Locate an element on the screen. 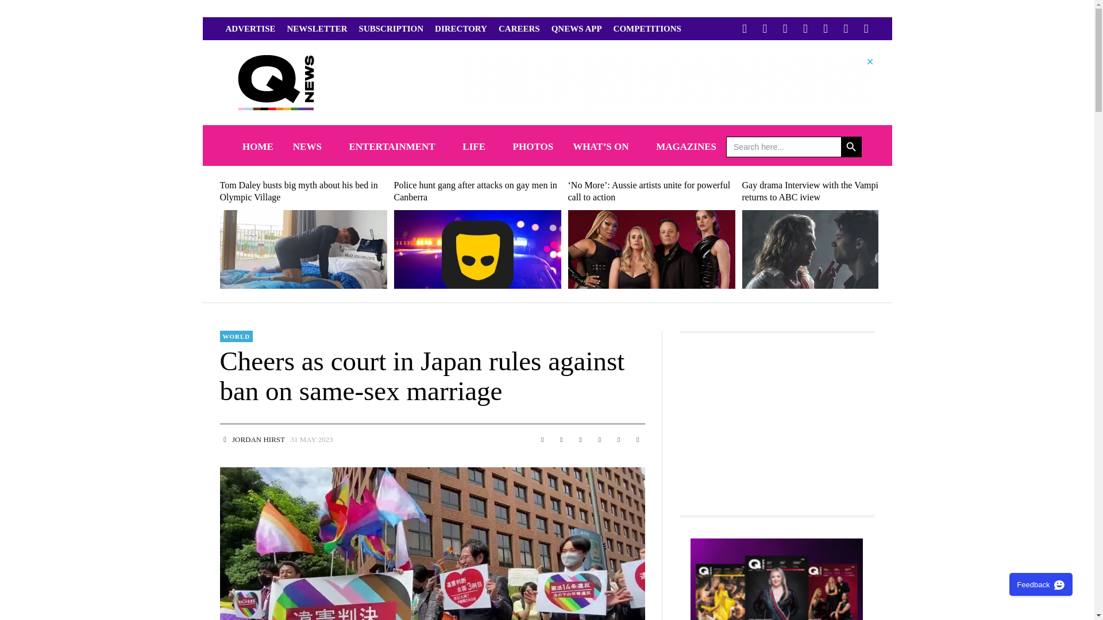 Image resolution: width=1103 pixels, height=620 pixels. DIRECTORY is located at coordinates (461, 29).